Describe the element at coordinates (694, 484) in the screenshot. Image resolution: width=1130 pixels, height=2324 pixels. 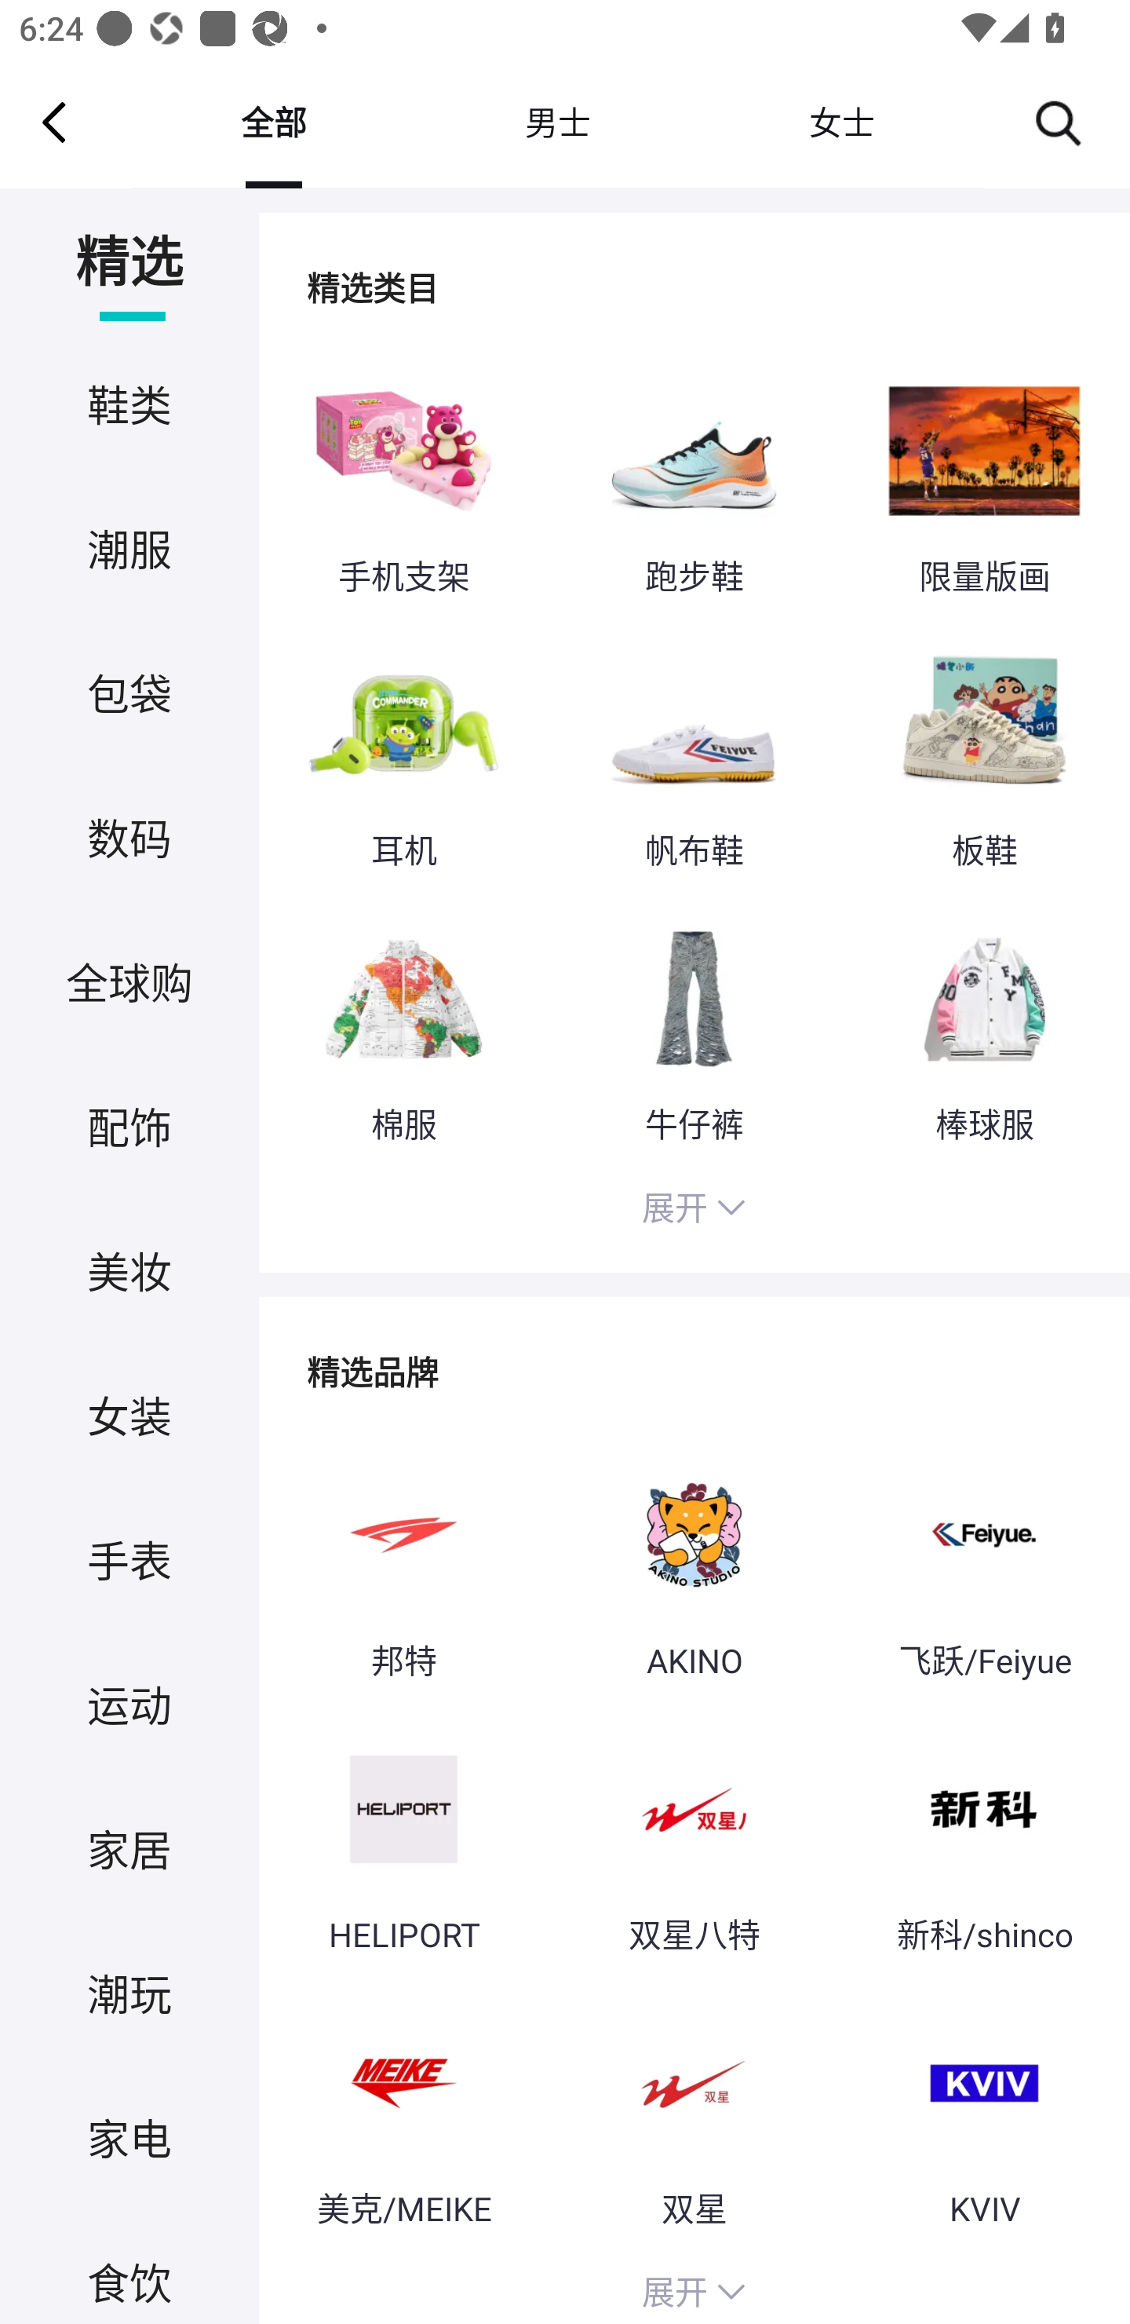
I see `跑步鞋` at that location.